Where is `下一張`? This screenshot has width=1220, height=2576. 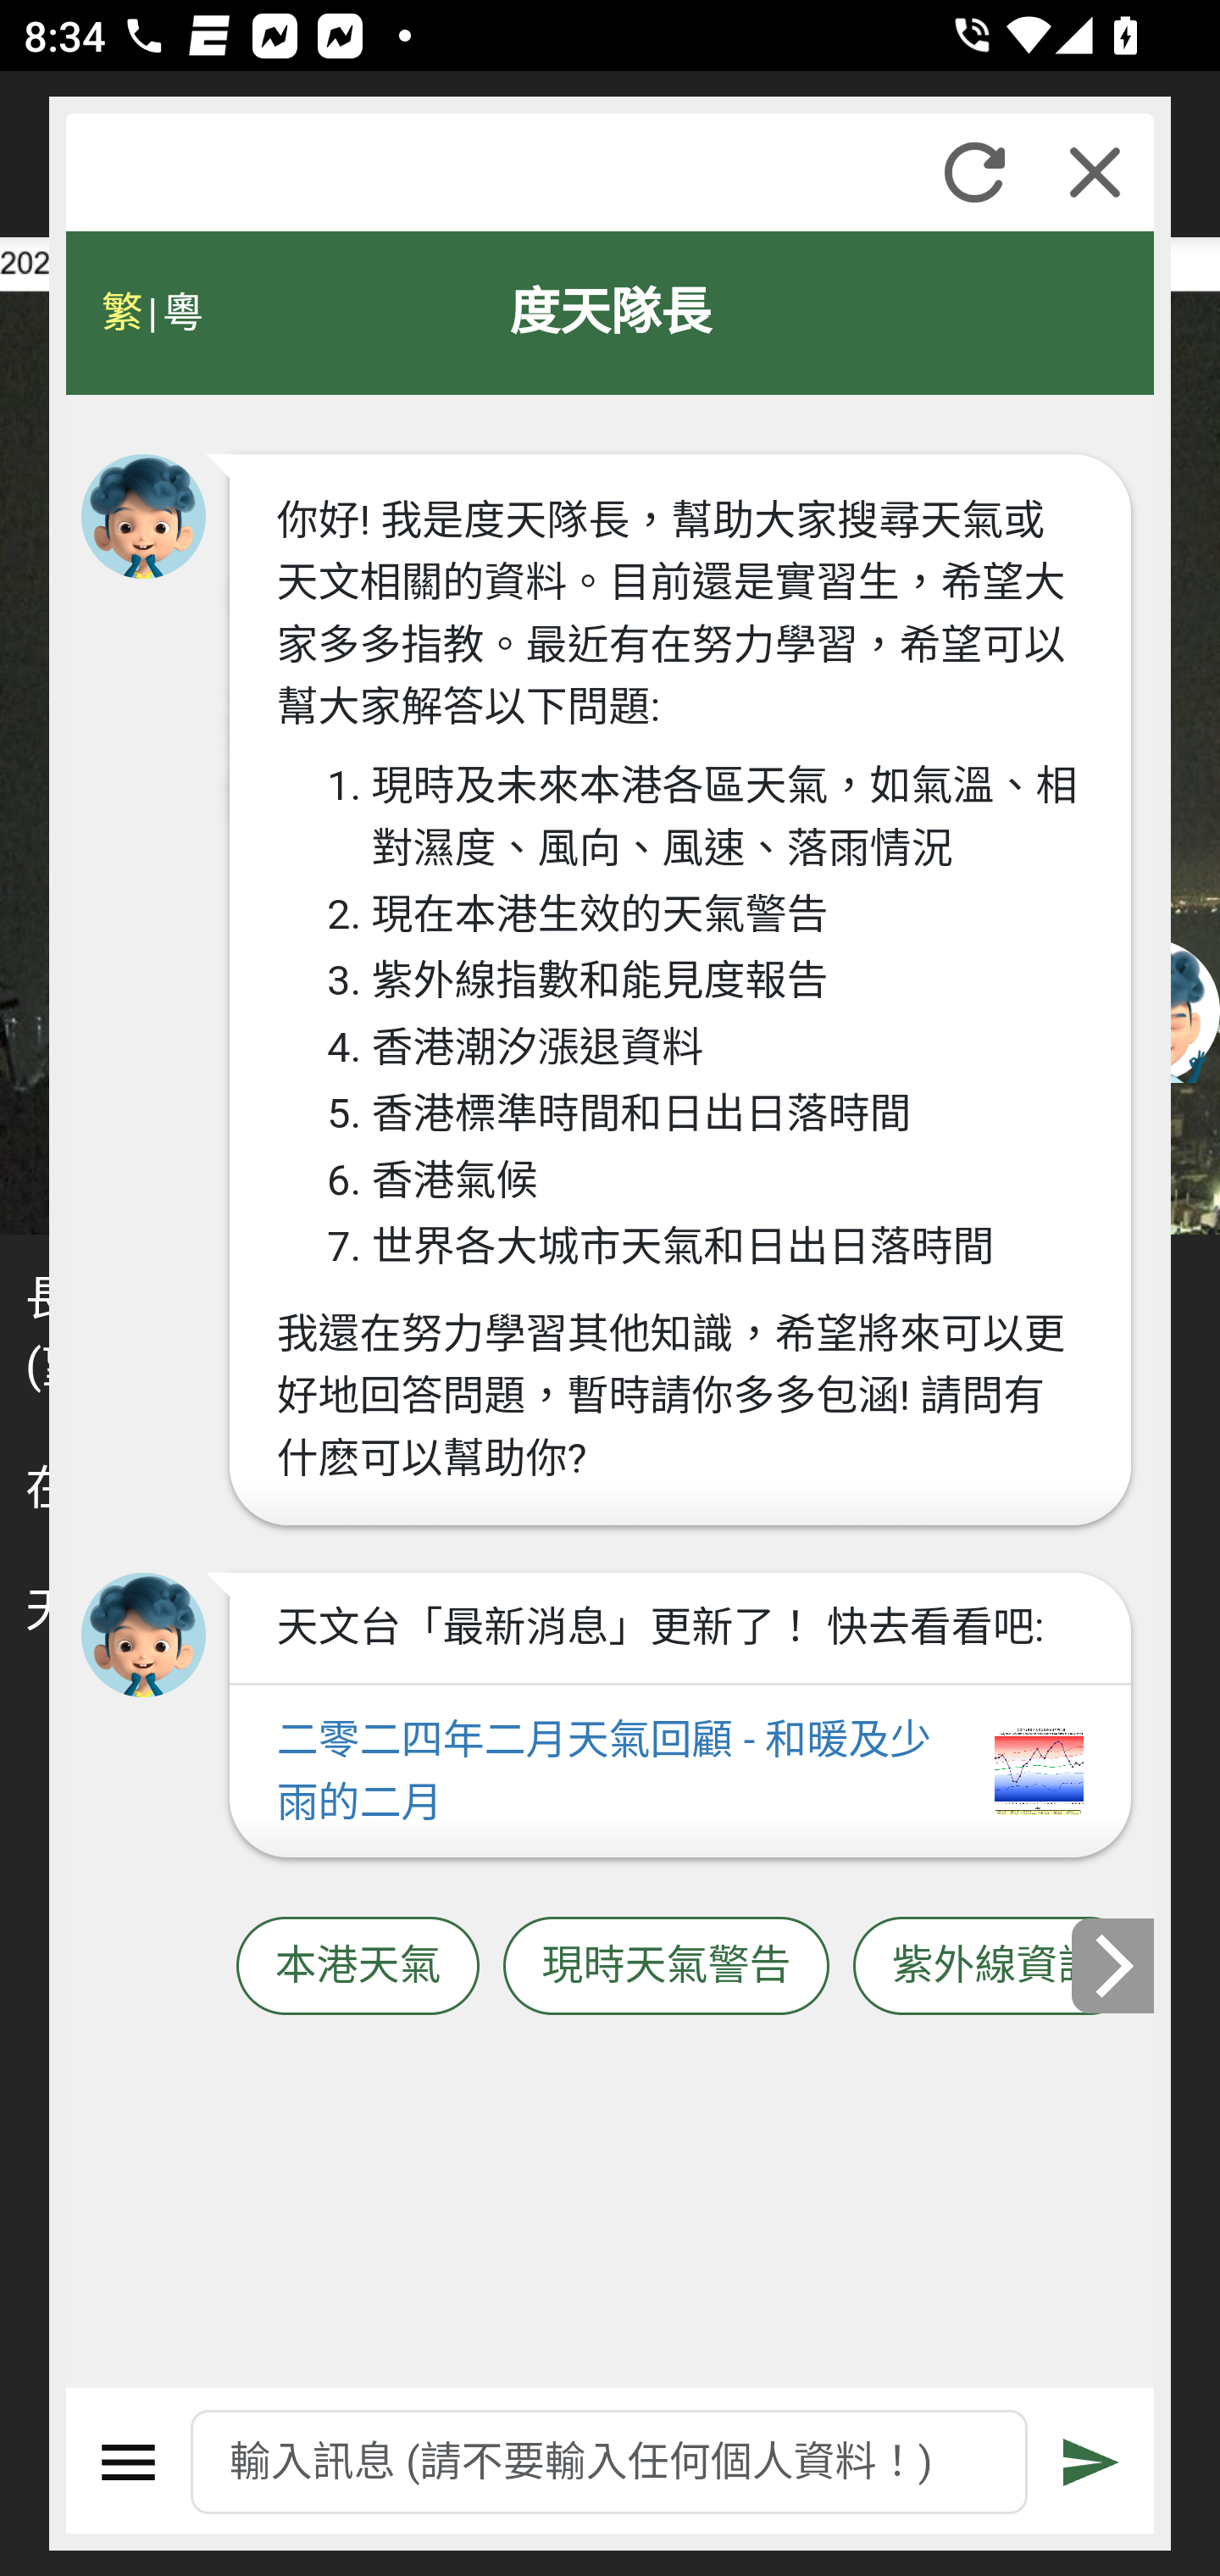 下一張 is located at coordinates (1114, 1966).